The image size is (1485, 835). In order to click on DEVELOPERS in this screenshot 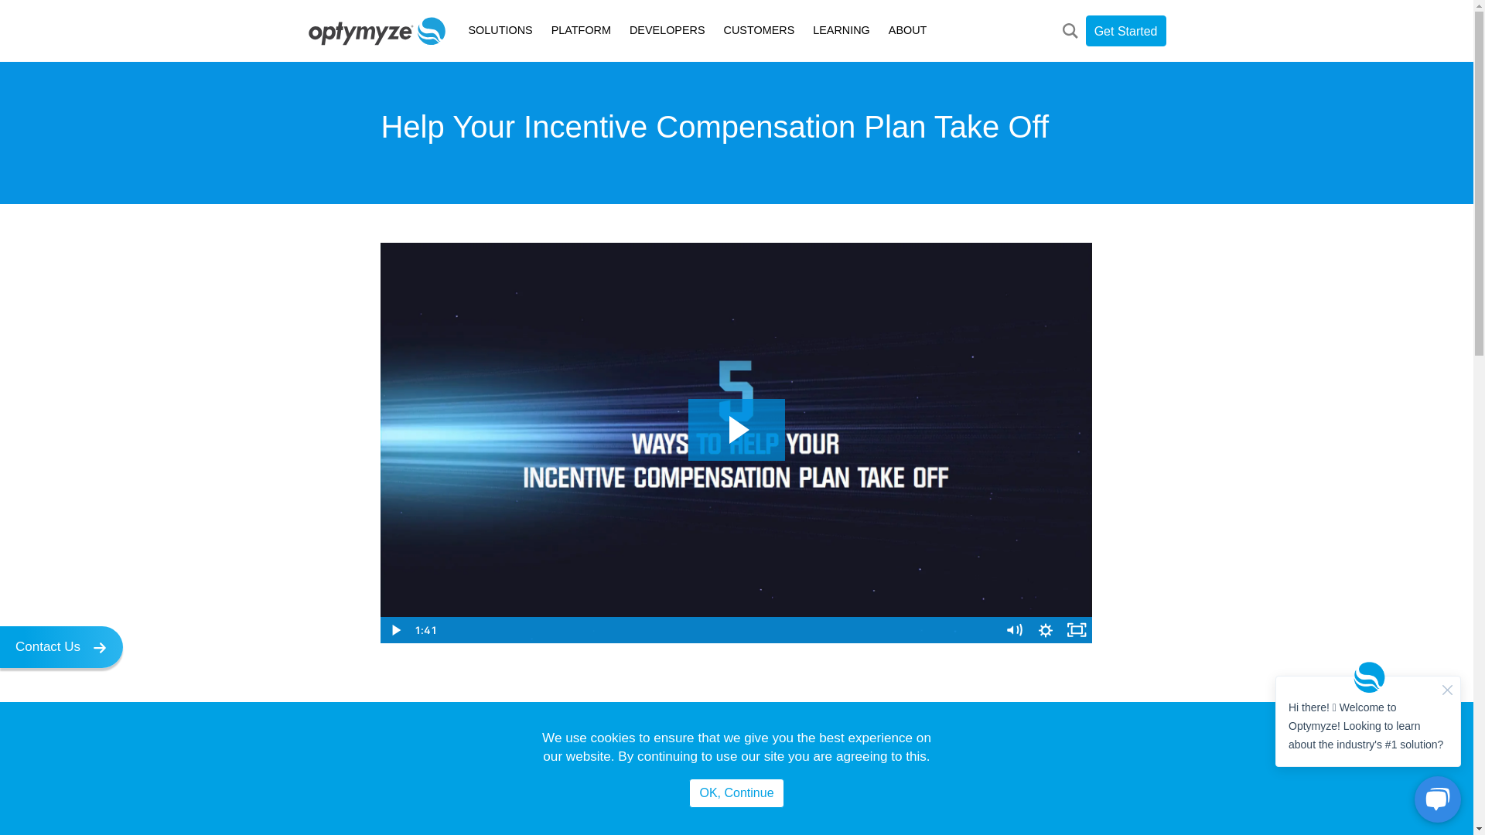, I will do `click(667, 31)`.